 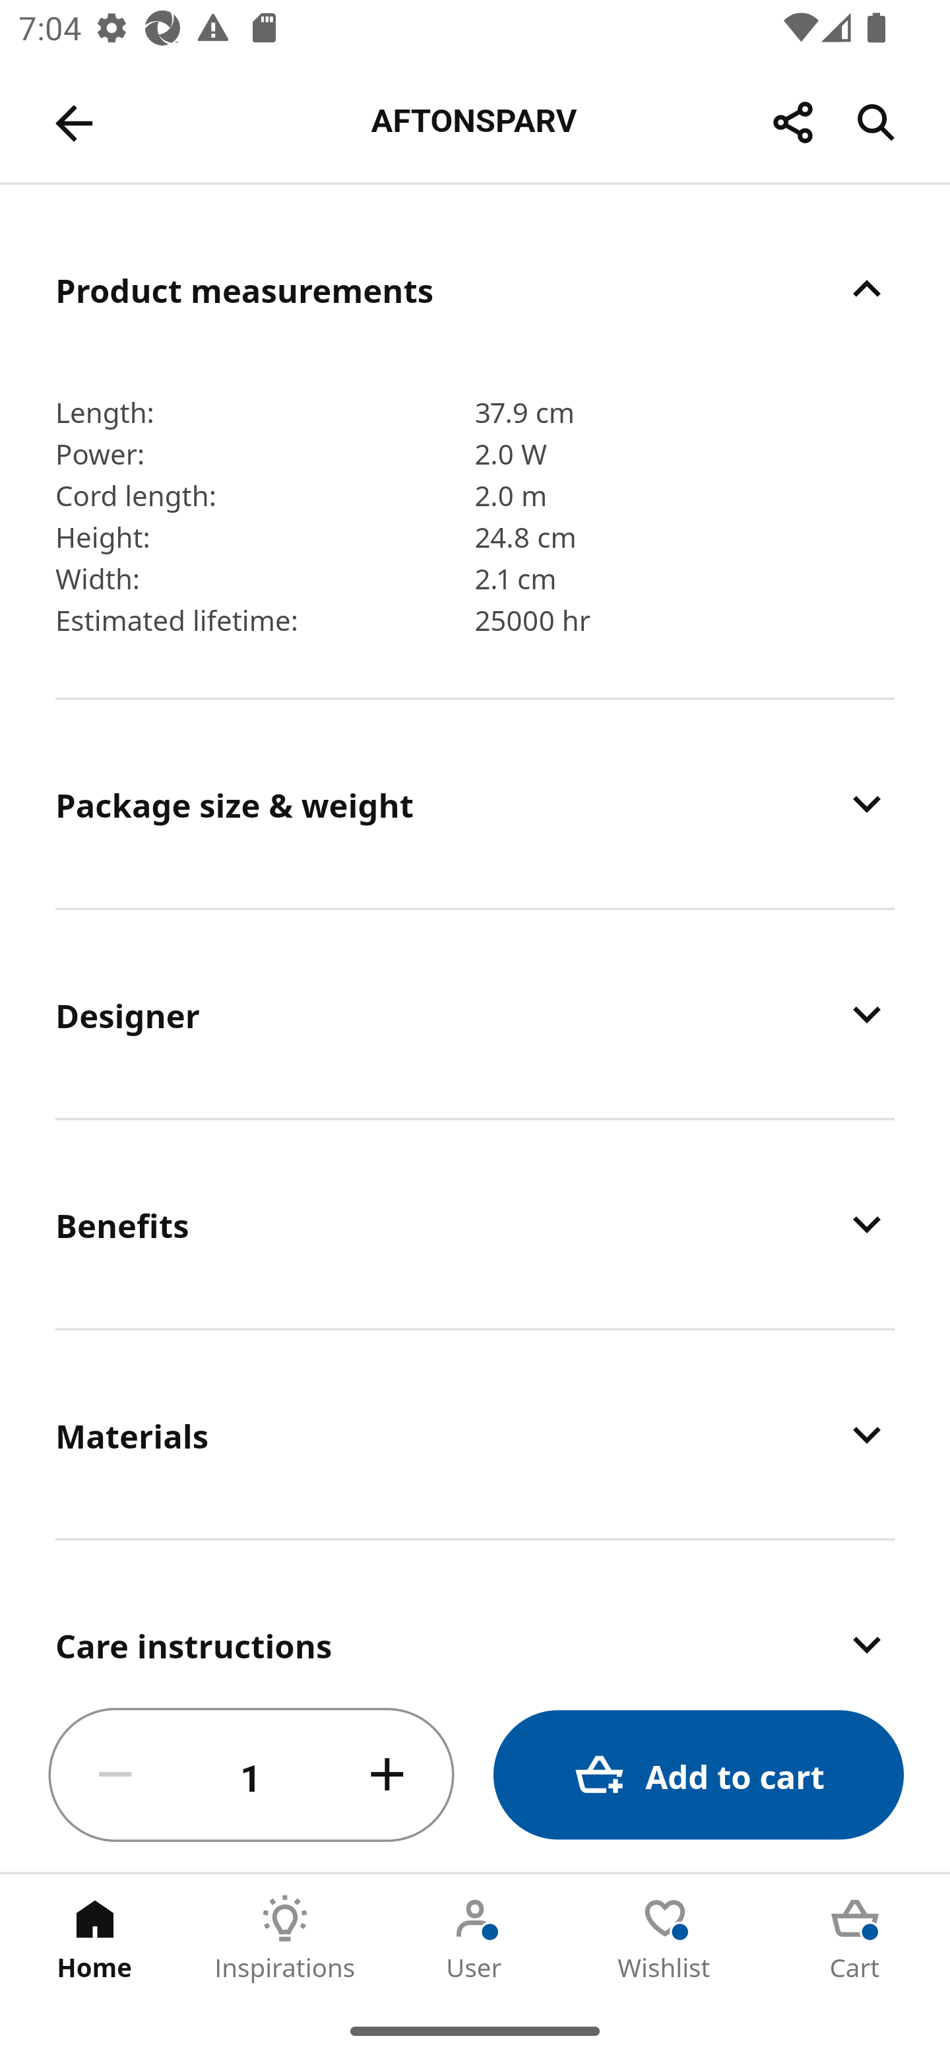 I want to click on 1, so click(x=251, y=1775).